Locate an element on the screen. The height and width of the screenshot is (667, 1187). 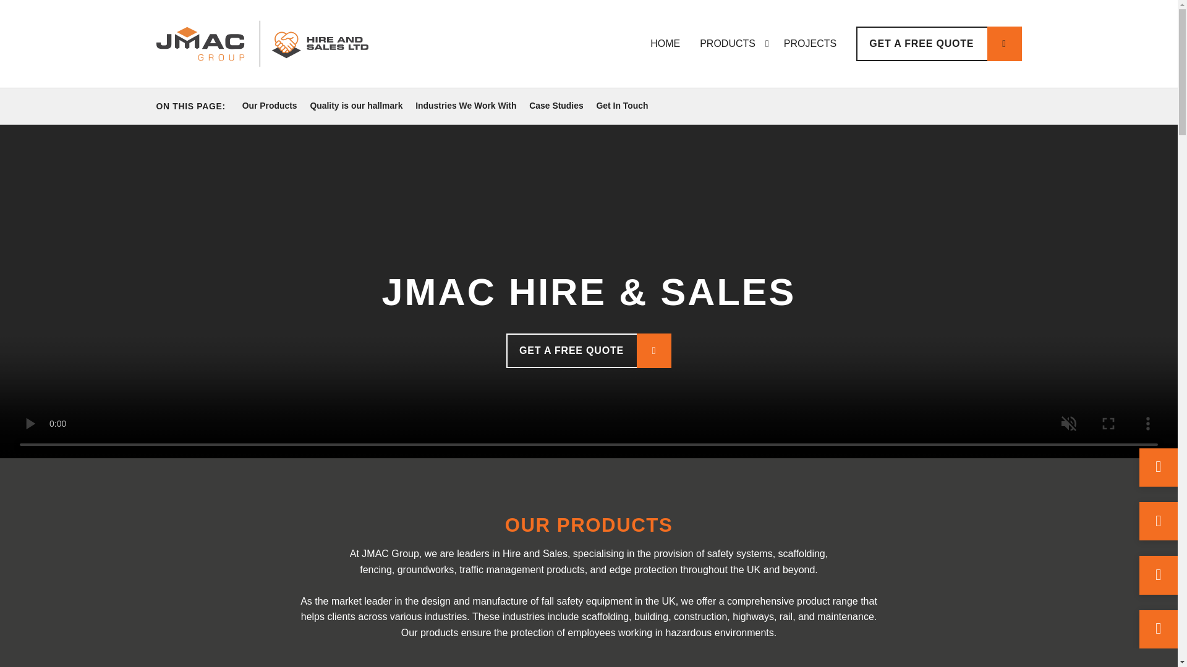
Get In Touch is located at coordinates (622, 106).